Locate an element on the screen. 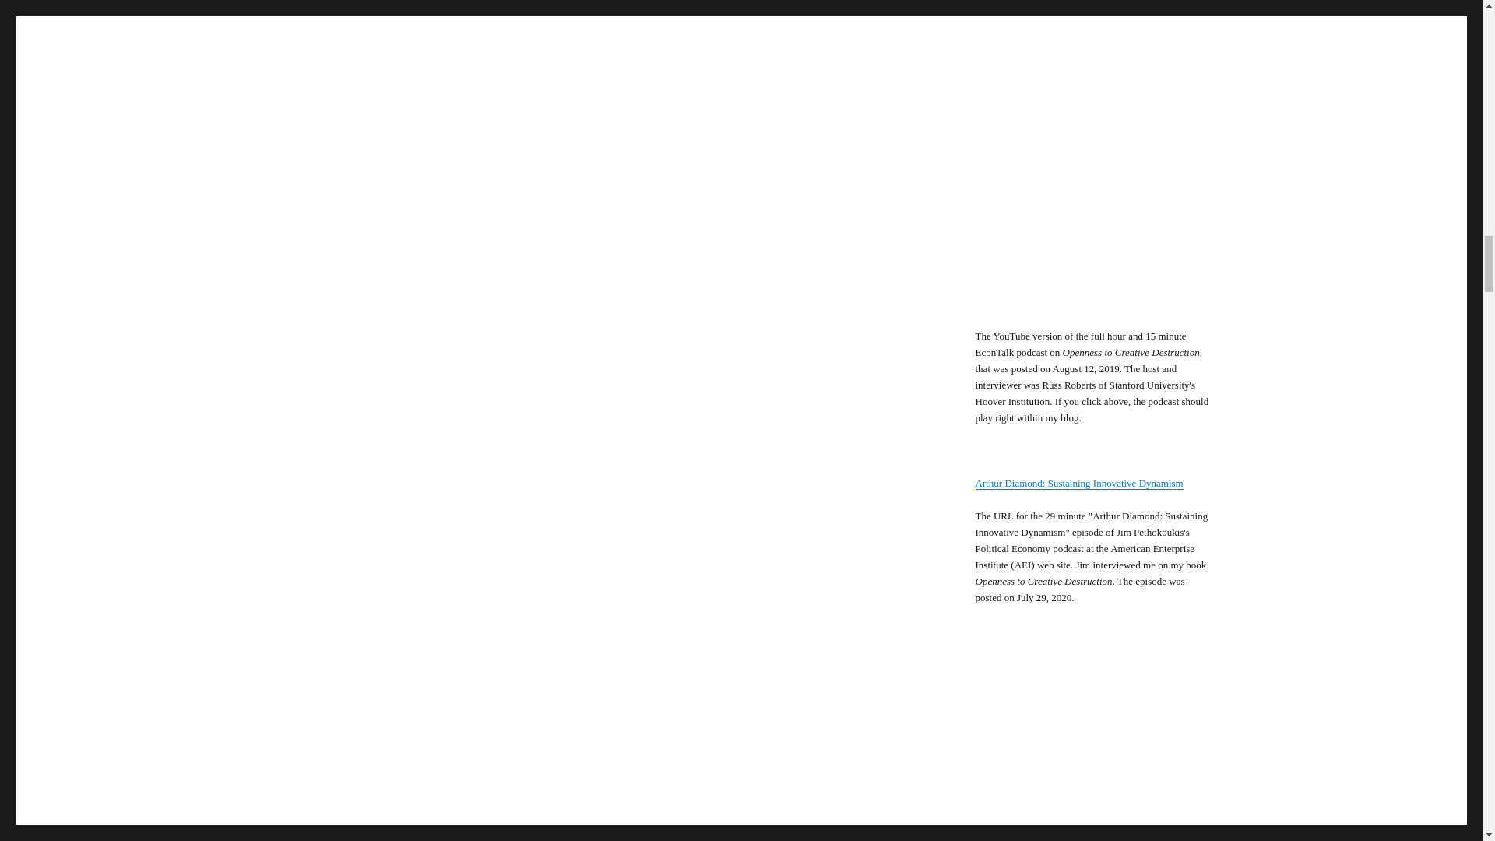 This screenshot has width=1495, height=841. Arthur Diamond: Sustaining Innovative Dynamism is located at coordinates (1078, 483).